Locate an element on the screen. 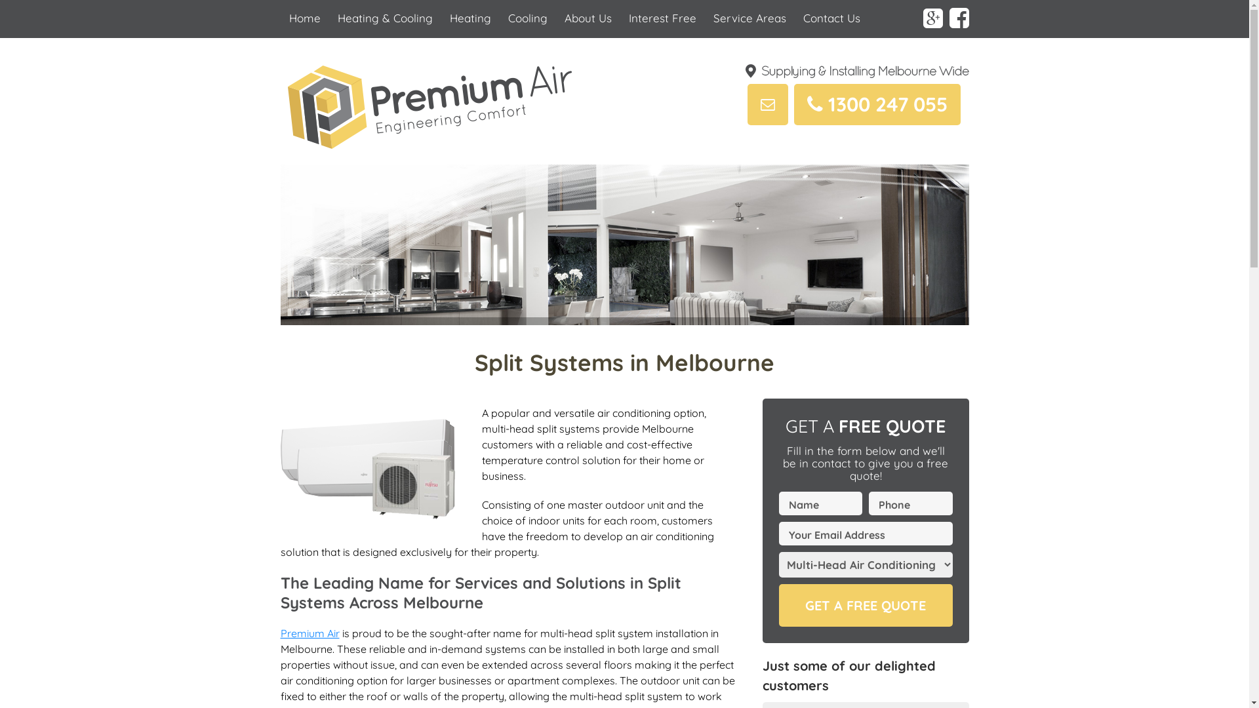 The height and width of the screenshot is (708, 1259). Cooling is located at coordinates (528, 18).